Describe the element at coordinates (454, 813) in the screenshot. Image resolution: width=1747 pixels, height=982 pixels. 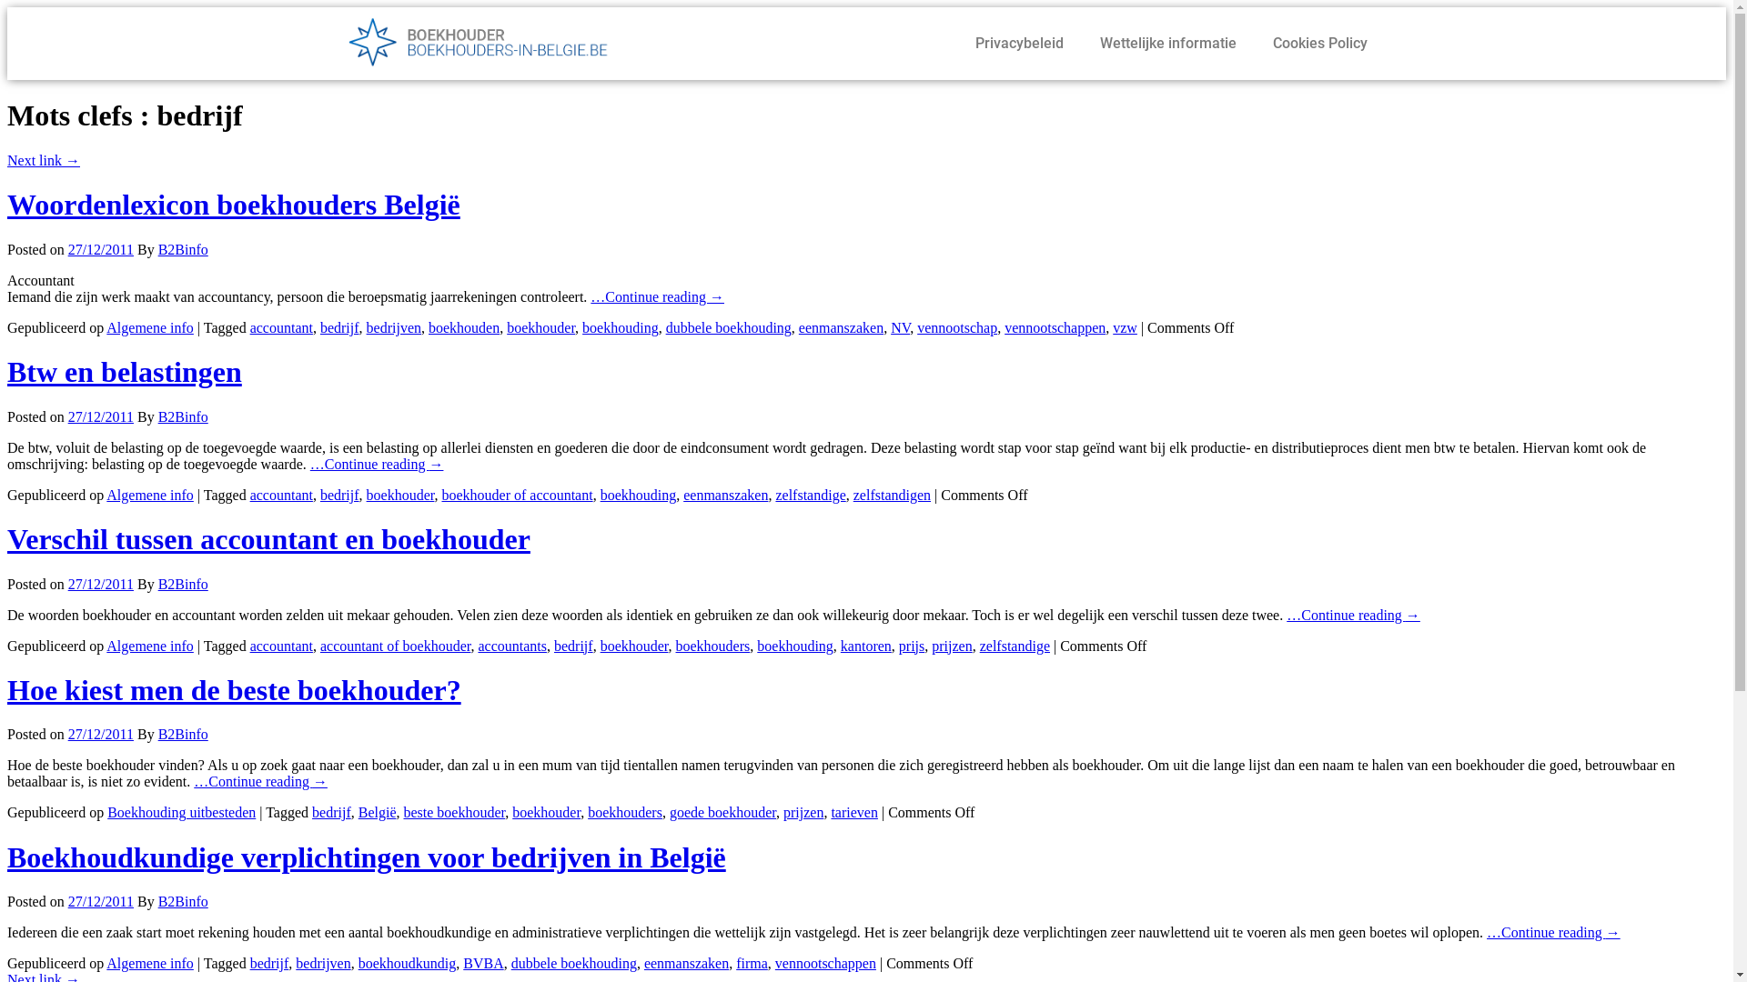
I see `beste boekhouder` at that location.